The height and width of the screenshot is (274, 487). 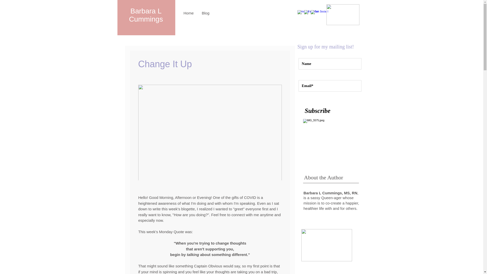 I want to click on Subscribe, so click(x=318, y=110).